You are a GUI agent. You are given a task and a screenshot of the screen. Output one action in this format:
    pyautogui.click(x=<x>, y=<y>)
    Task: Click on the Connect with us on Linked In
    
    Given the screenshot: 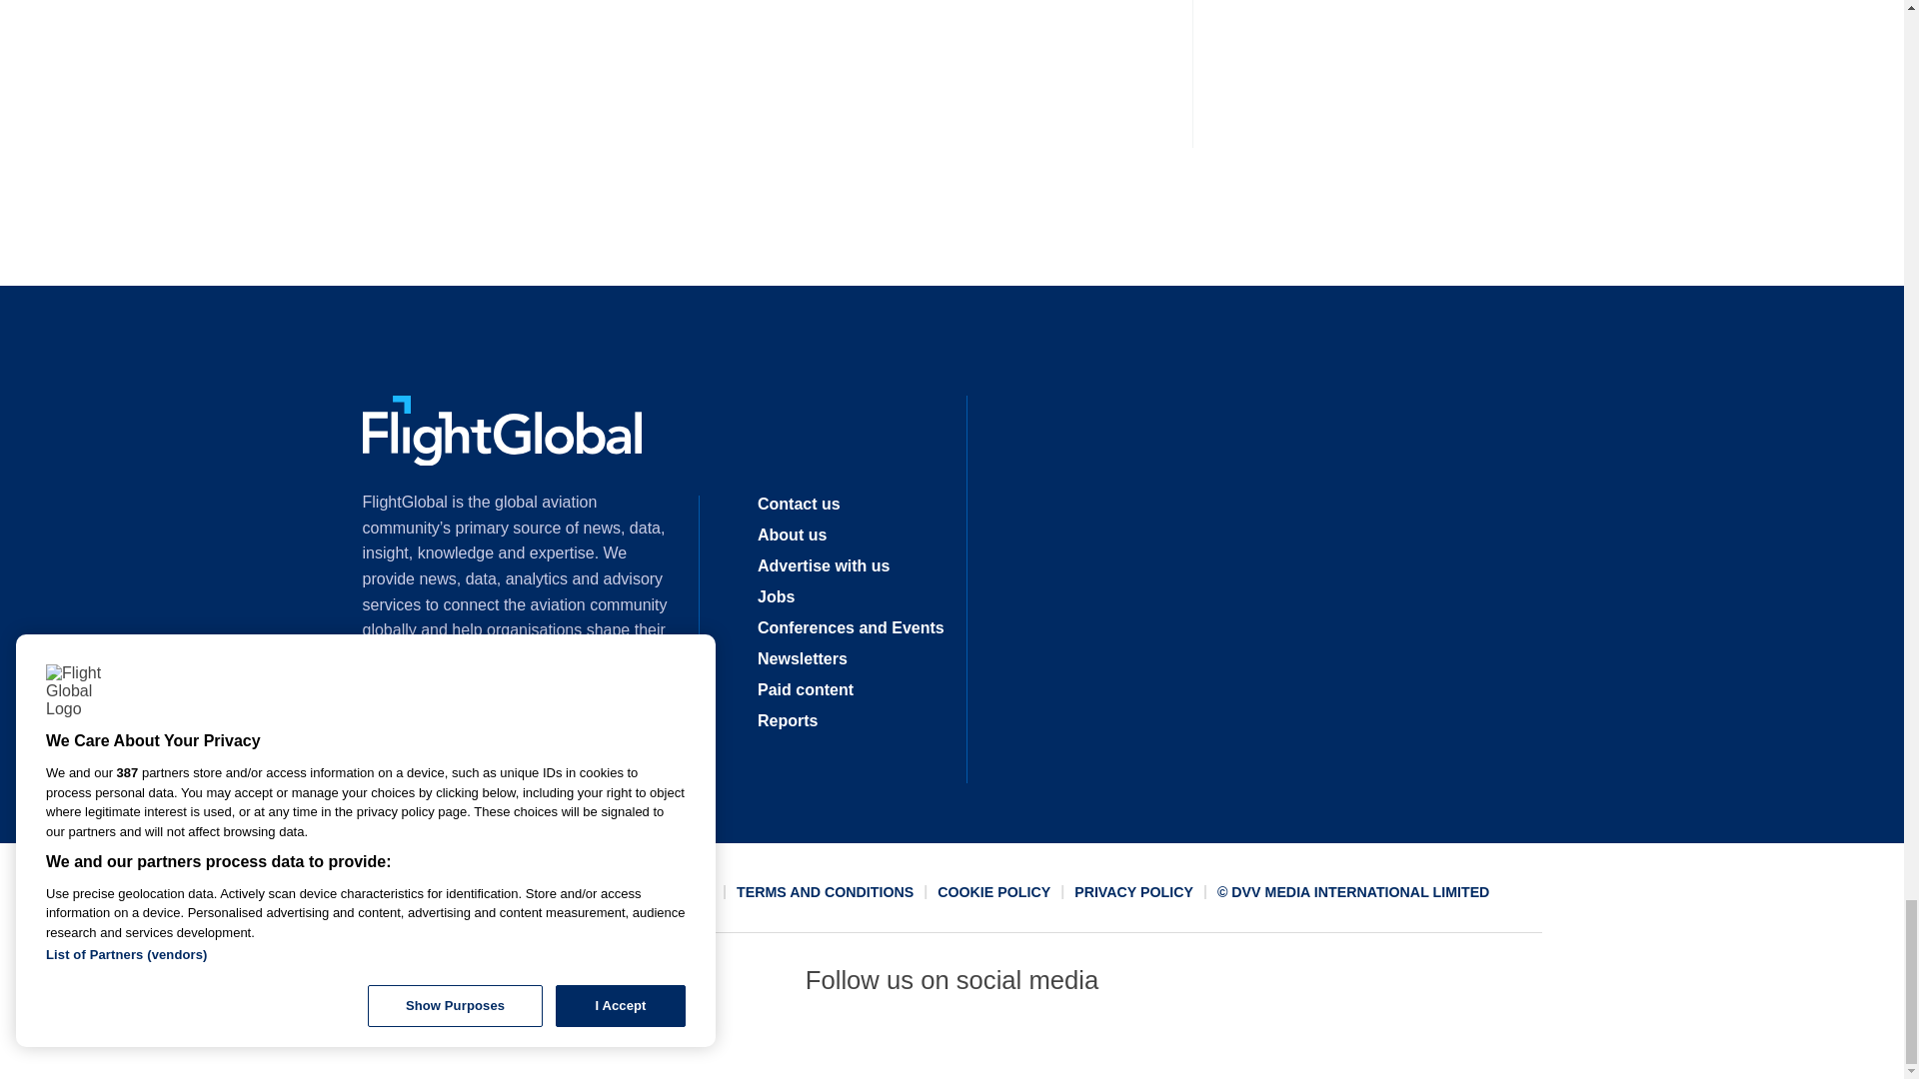 What is the action you would take?
    pyautogui.click(x=951, y=1043)
    